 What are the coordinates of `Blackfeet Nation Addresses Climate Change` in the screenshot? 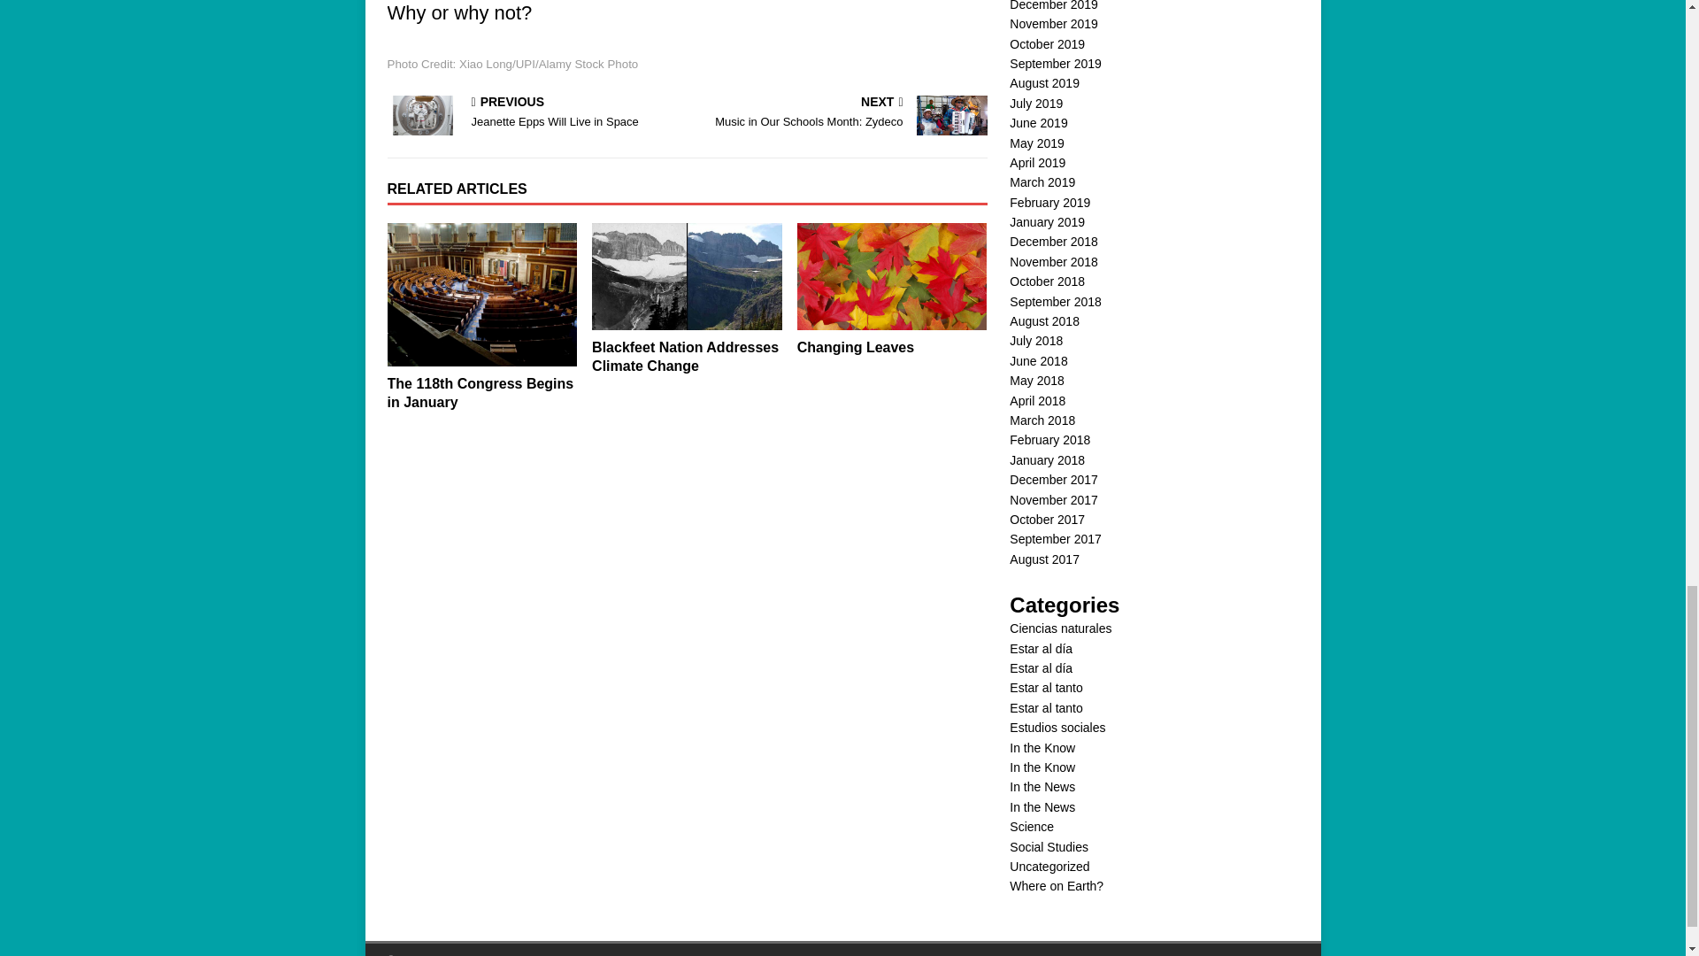 It's located at (685, 357).